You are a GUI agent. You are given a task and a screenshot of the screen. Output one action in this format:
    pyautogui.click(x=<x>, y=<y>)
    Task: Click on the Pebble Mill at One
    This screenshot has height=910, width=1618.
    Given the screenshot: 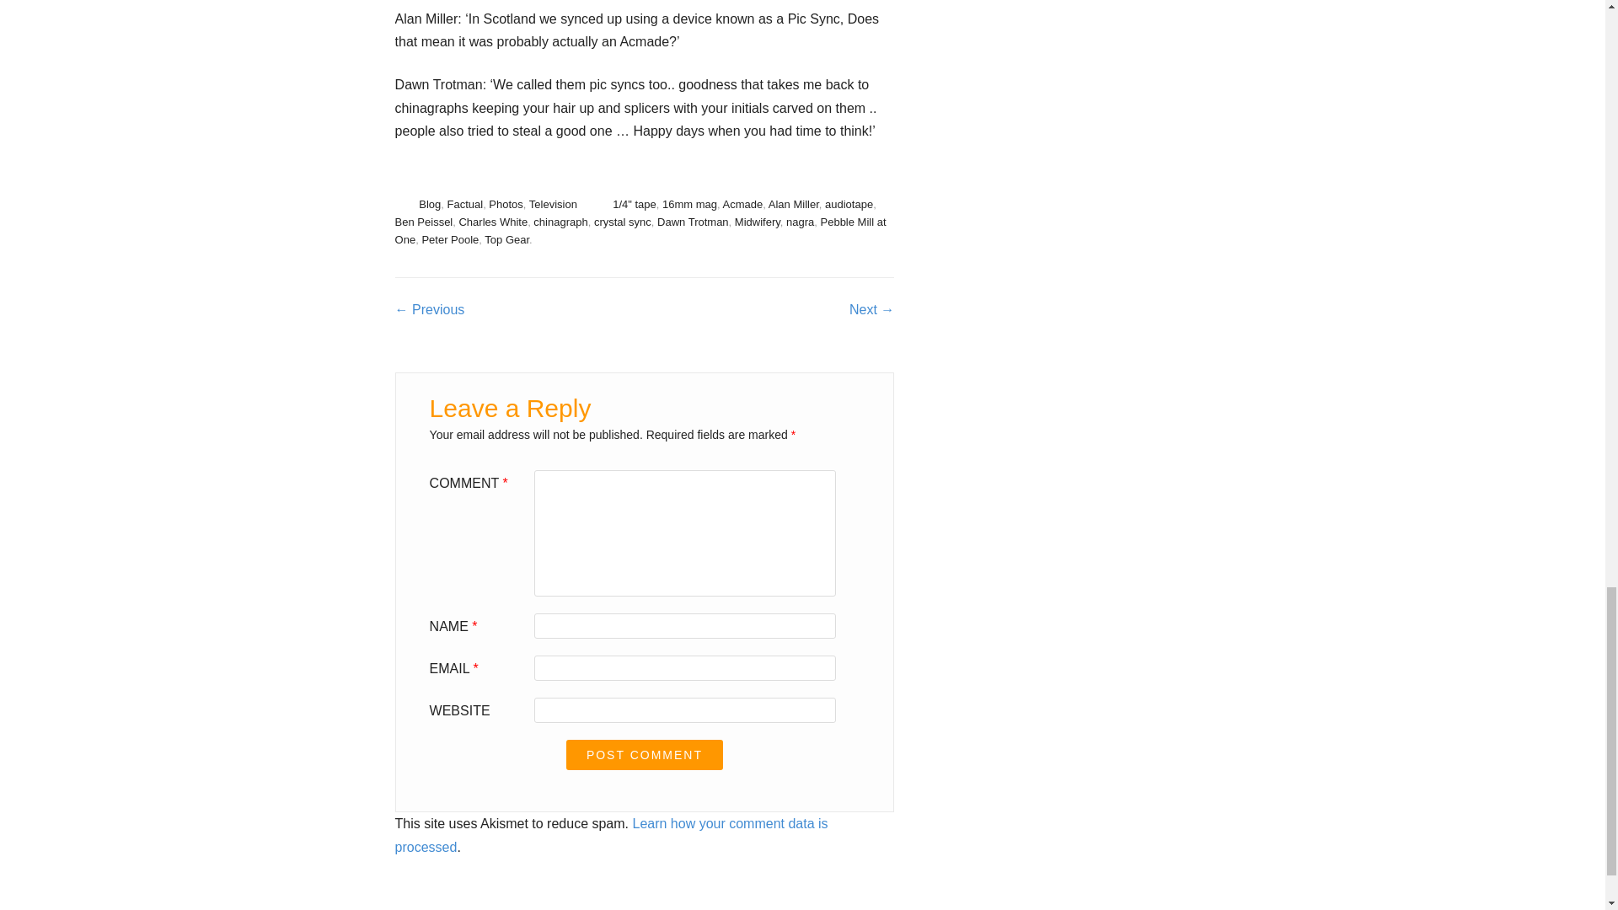 What is the action you would take?
    pyautogui.click(x=640, y=230)
    